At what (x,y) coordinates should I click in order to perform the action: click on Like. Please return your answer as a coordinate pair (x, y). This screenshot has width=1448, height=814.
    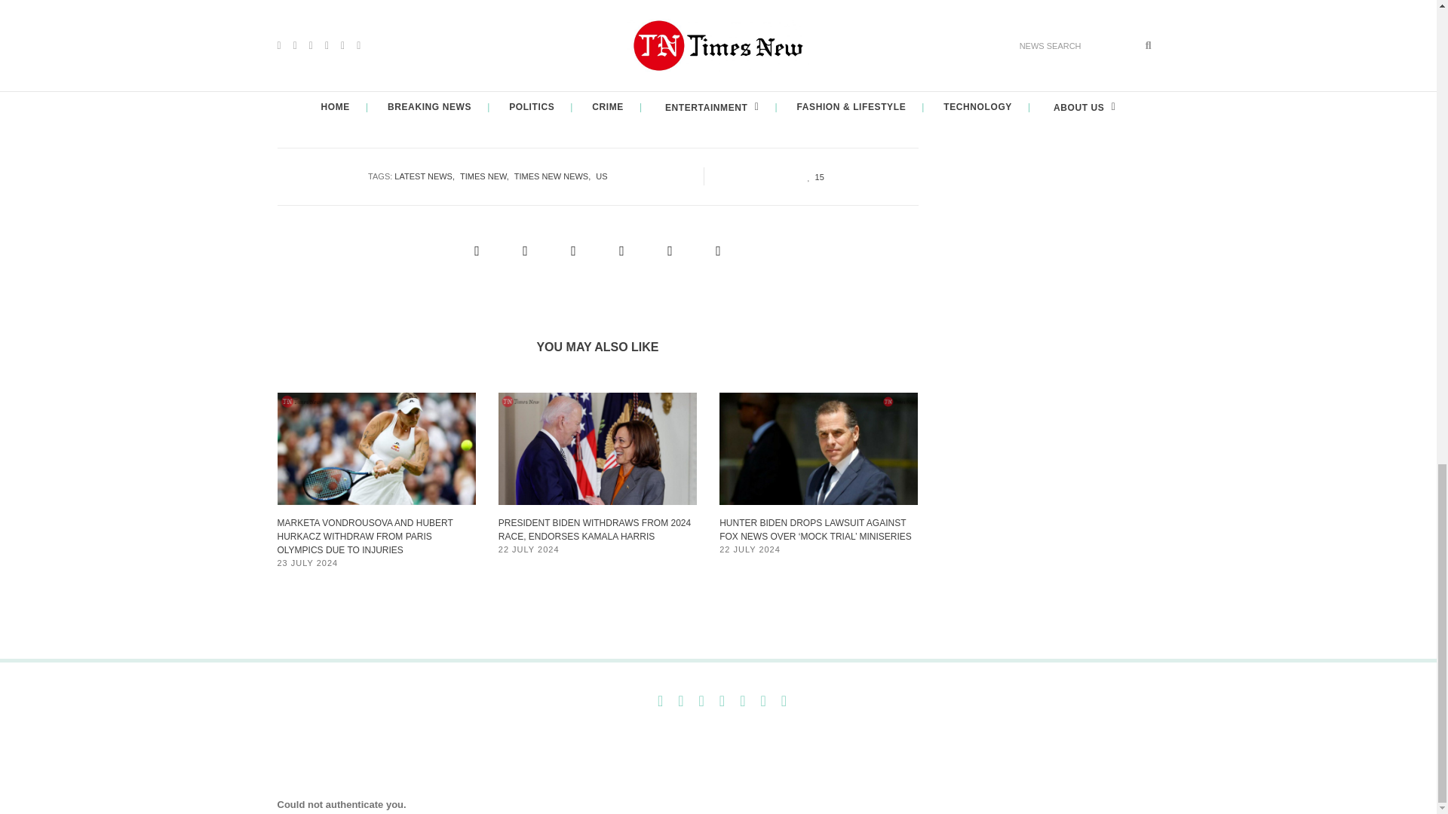
    Looking at the image, I should click on (811, 176).